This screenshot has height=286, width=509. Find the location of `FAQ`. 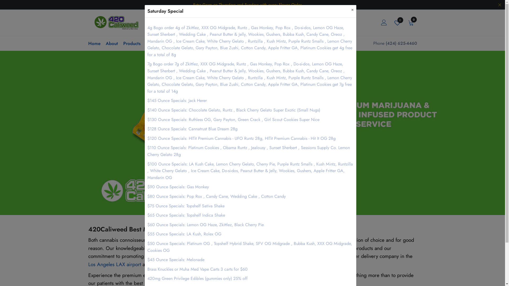

FAQ is located at coordinates (150, 43).